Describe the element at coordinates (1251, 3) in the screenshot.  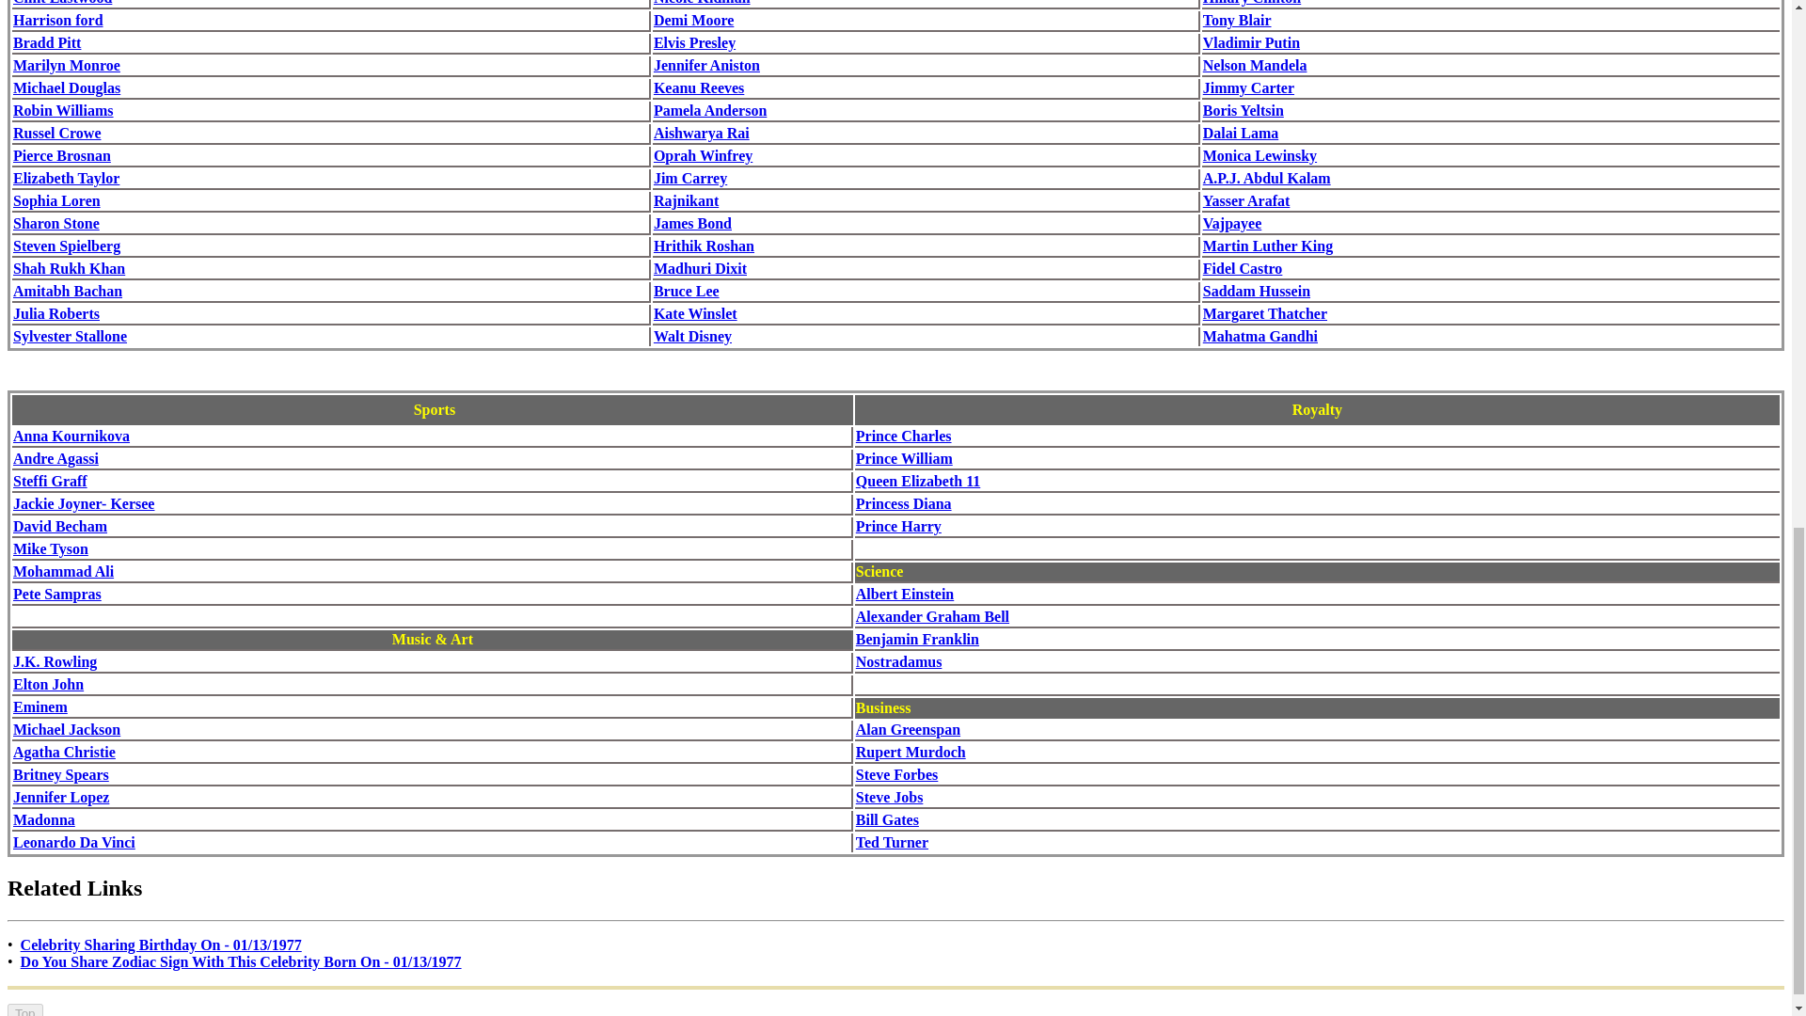
I see `Hillary Clinton` at that location.